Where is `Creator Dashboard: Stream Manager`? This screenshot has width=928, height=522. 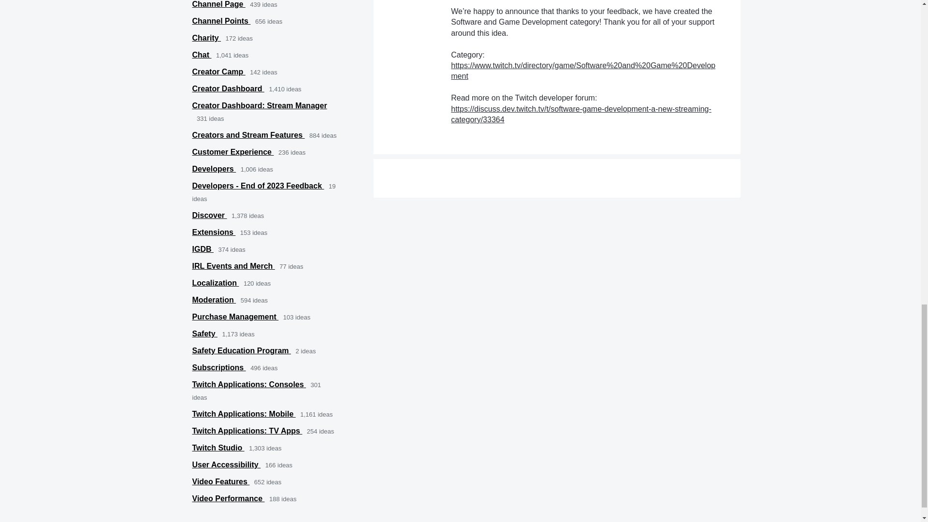
Creator Dashboard: Stream Manager is located at coordinates (260, 105).